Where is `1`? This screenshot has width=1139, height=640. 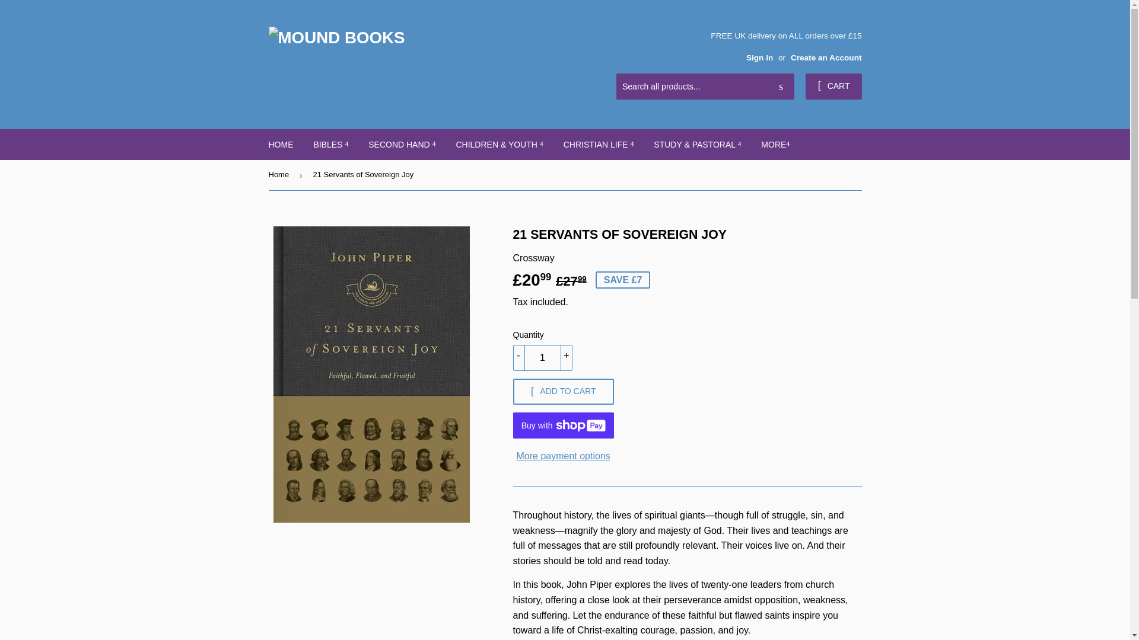
1 is located at coordinates (542, 358).